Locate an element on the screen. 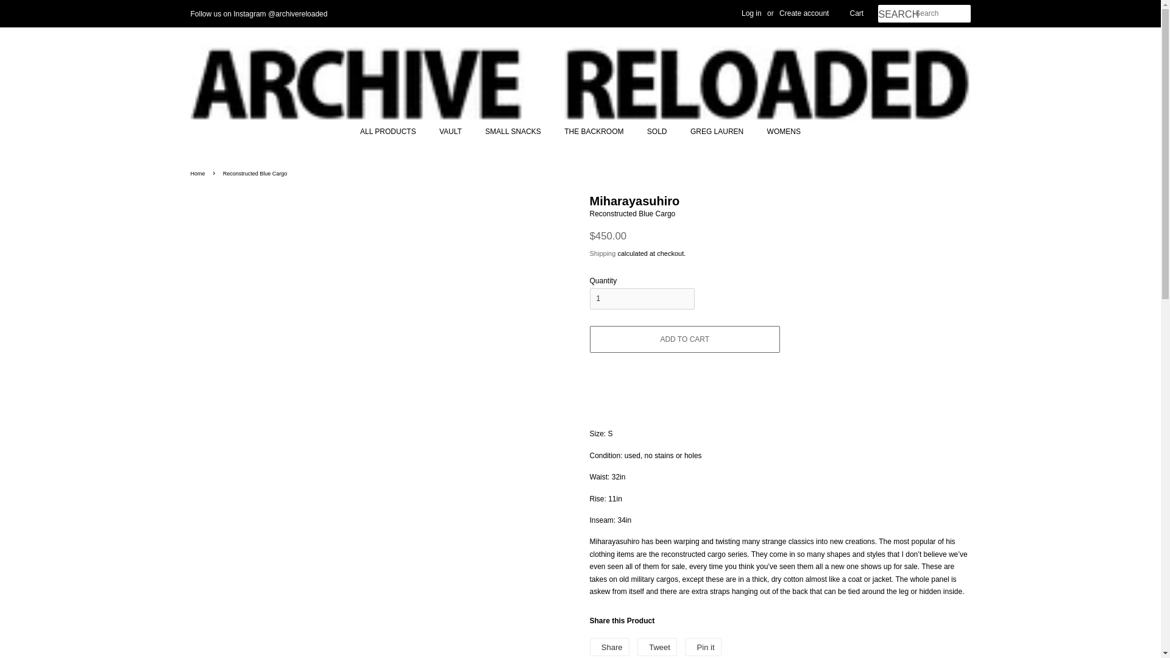 The image size is (1170, 658). Log in is located at coordinates (595, 132).